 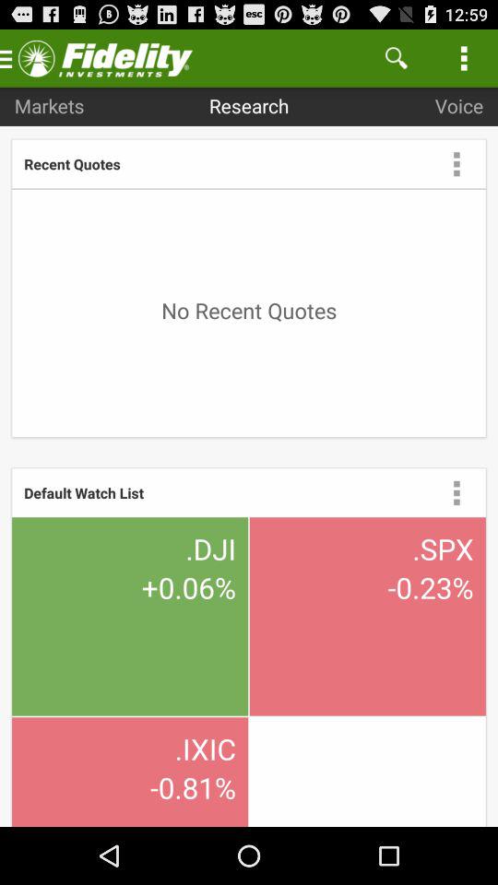 I want to click on jump to markets app, so click(x=49, y=105).